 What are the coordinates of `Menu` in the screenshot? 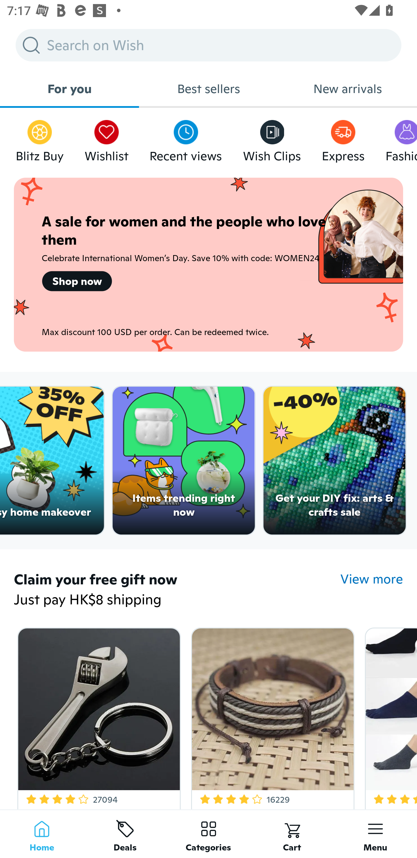 It's located at (375, 834).